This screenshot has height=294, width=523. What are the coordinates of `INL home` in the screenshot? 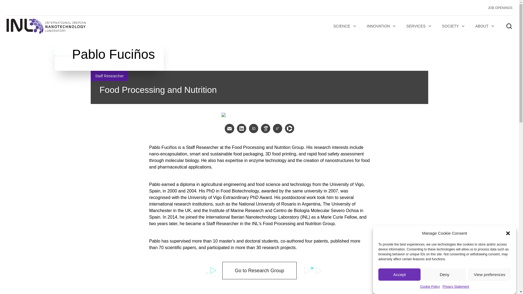 It's located at (46, 26).